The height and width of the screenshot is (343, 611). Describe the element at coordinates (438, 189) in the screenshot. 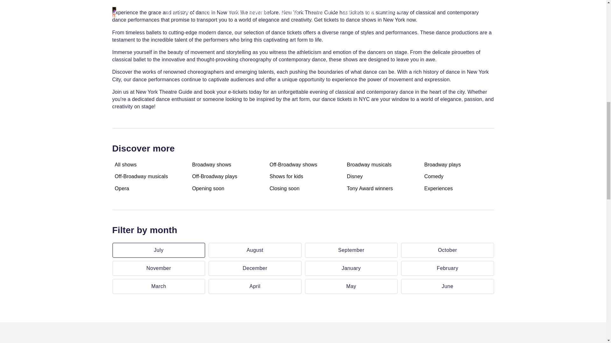

I see `Experiences` at that location.